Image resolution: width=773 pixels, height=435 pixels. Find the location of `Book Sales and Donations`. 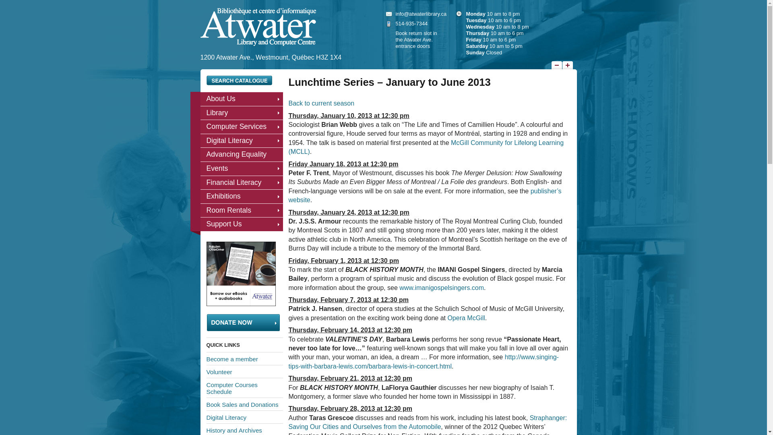

Book Sales and Donations is located at coordinates (244, 404).